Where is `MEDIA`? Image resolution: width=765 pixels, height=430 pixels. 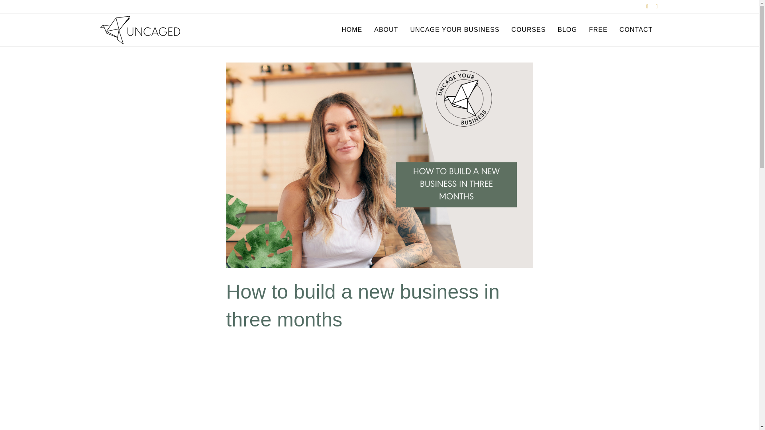
MEDIA is located at coordinates (166, 418).